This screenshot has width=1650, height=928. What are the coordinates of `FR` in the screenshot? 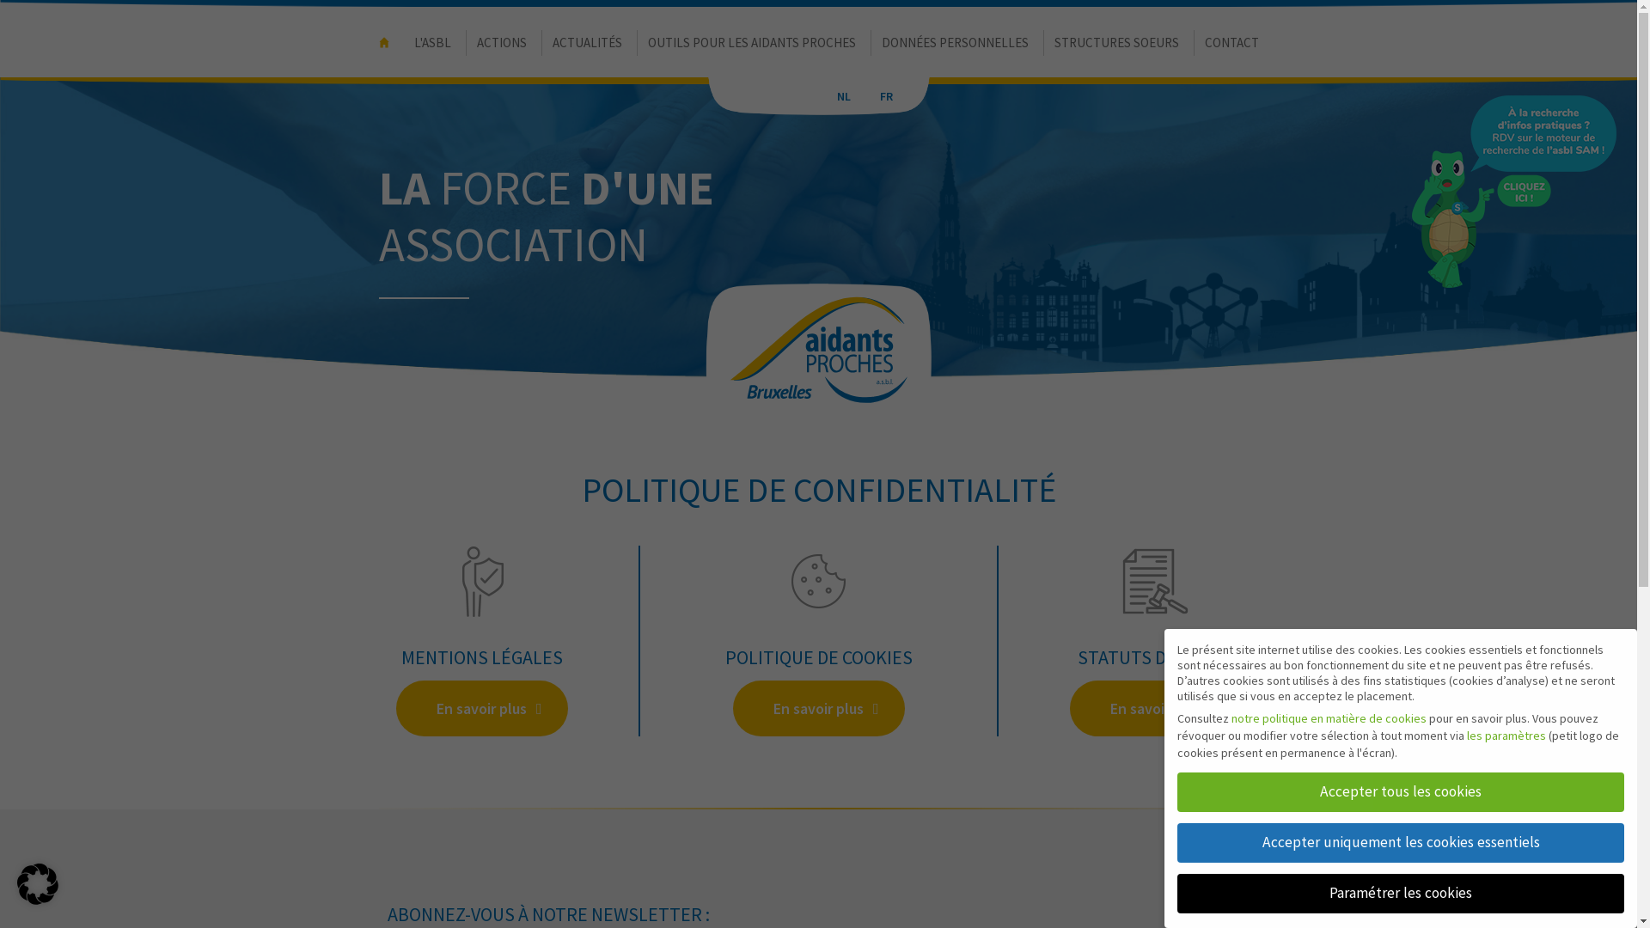 It's located at (886, 96).